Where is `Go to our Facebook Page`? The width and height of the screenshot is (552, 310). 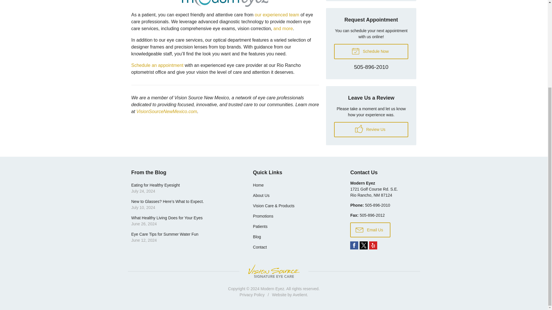 Go to our Facebook Page is located at coordinates (277, 15).